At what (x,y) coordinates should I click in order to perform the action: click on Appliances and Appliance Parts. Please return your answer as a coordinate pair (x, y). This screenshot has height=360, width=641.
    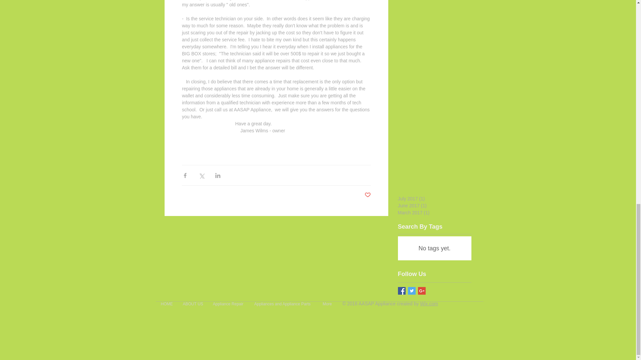
    Looking at the image, I should click on (283, 303).